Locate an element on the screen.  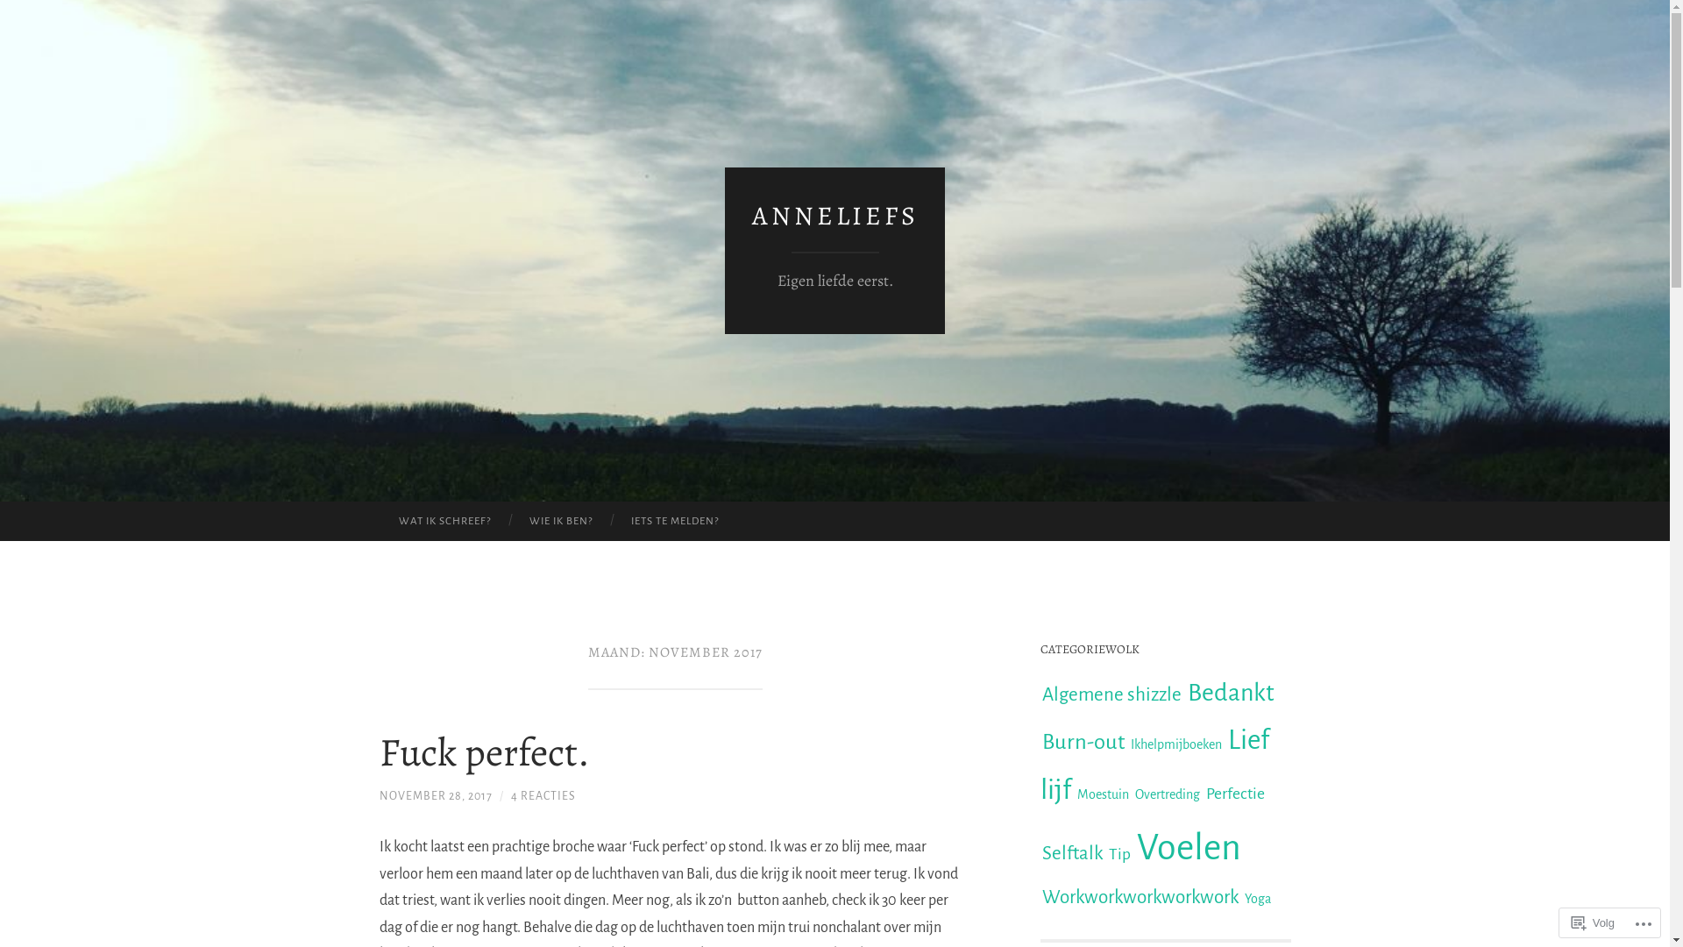
Burn-out is located at coordinates (1083, 742).